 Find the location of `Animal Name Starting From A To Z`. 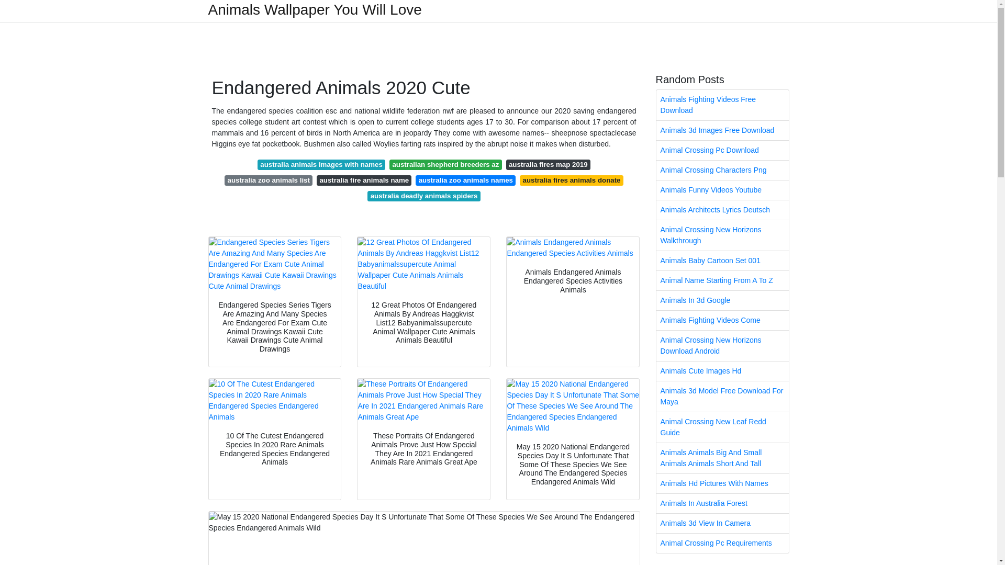

Animal Name Starting From A To Z is located at coordinates (722, 280).